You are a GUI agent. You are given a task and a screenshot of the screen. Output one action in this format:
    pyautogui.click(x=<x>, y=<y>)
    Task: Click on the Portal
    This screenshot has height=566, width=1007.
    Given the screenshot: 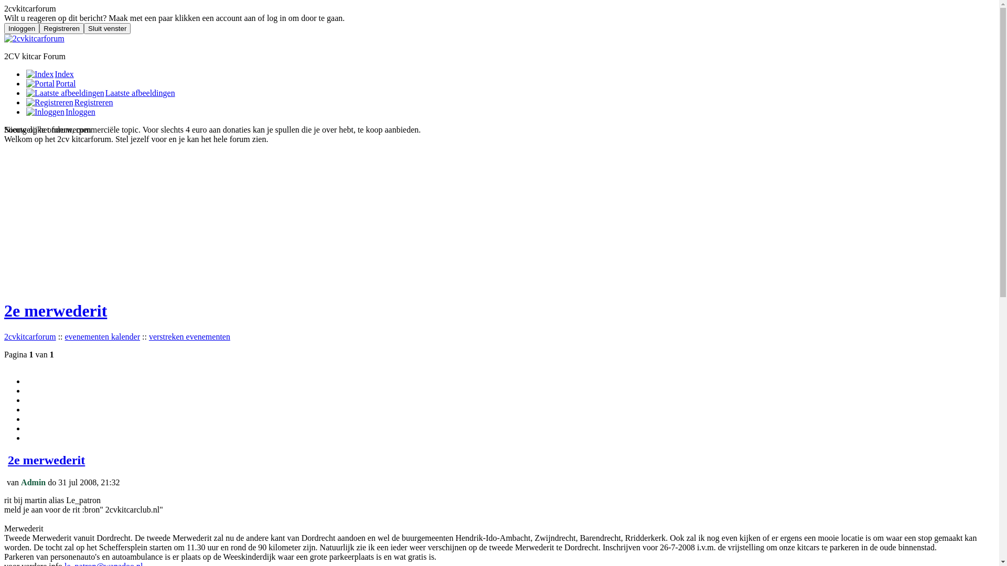 What is the action you would take?
    pyautogui.click(x=50, y=84)
    